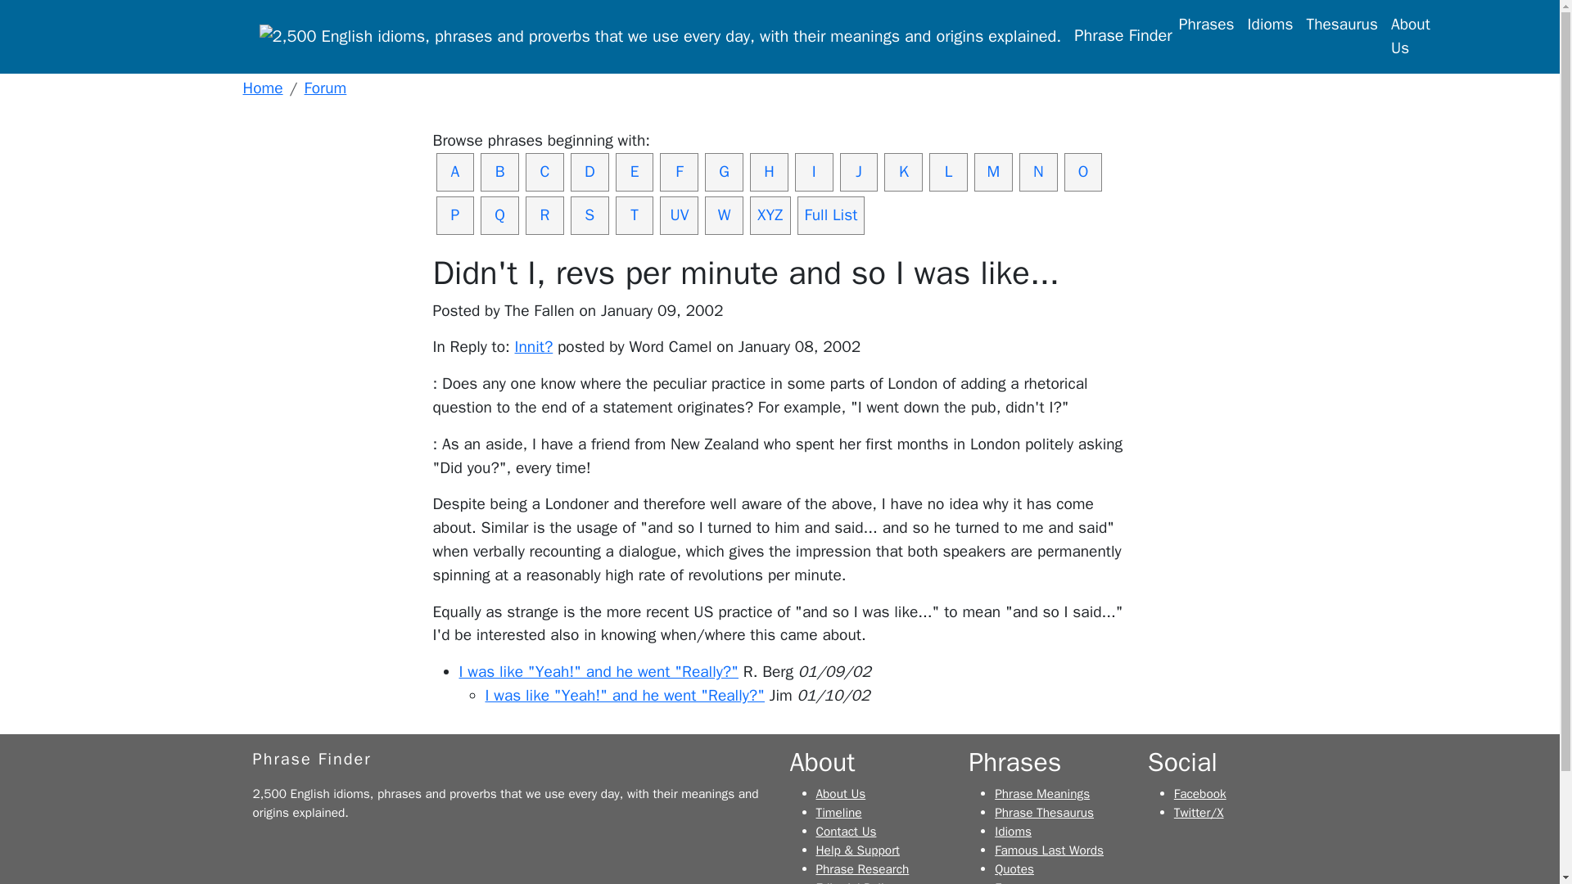 Image resolution: width=1572 pixels, height=884 pixels. Describe the element at coordinates (635, 172) in the screenshot. I see `E` at that location.